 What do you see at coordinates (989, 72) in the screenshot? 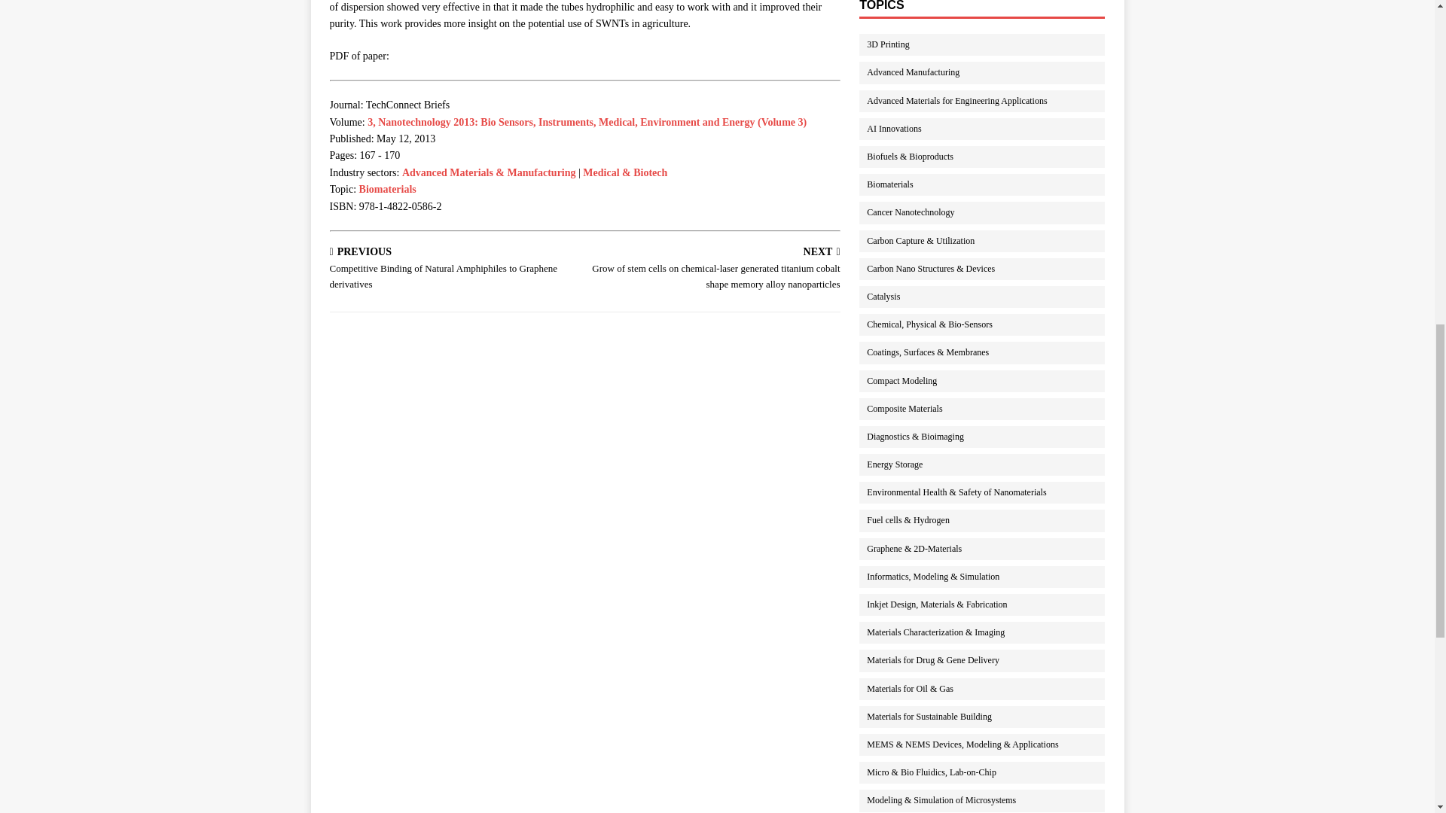
I see `Advanced Manufacturing` at bounding box center [989, 72].